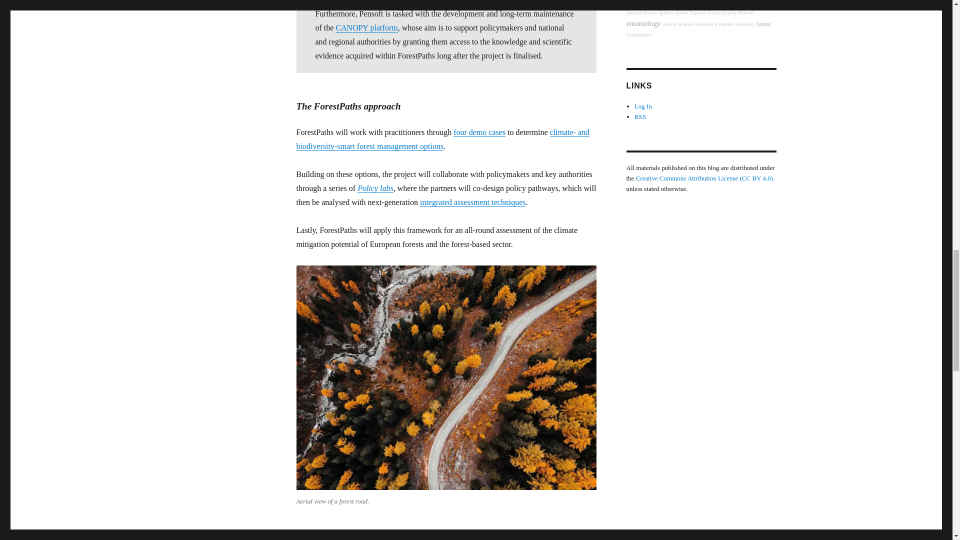 The image size is (960, 540). What do you see at coordinates (442, 139) in the screenshot?
I see `climate- and biodiversity-smart forest management options` at bounding box center [442, 139].